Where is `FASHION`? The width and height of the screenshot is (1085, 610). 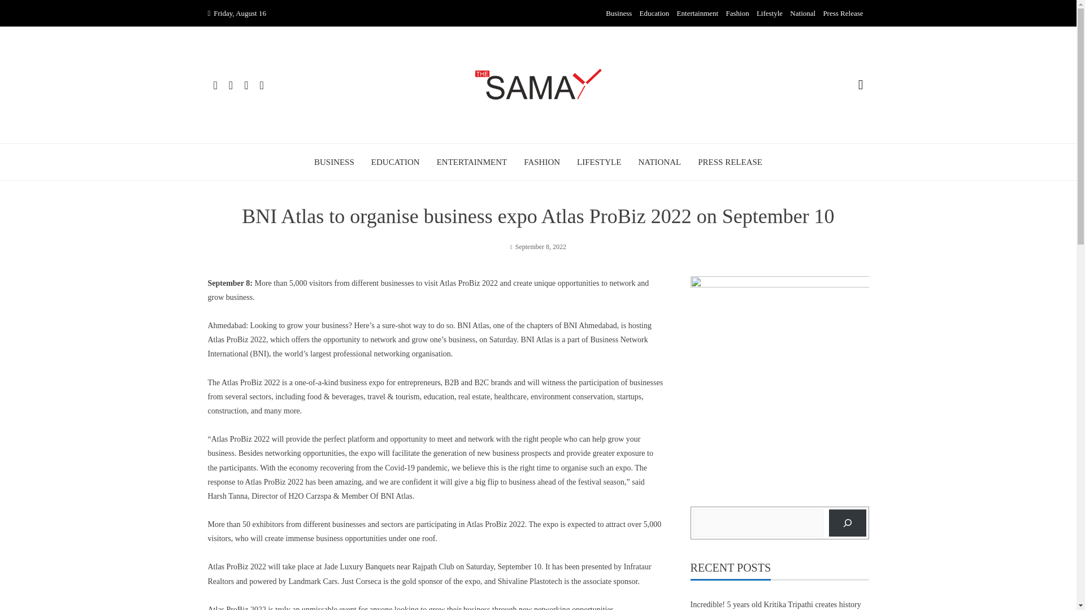
FASHION is located at coordinates (541, 162).